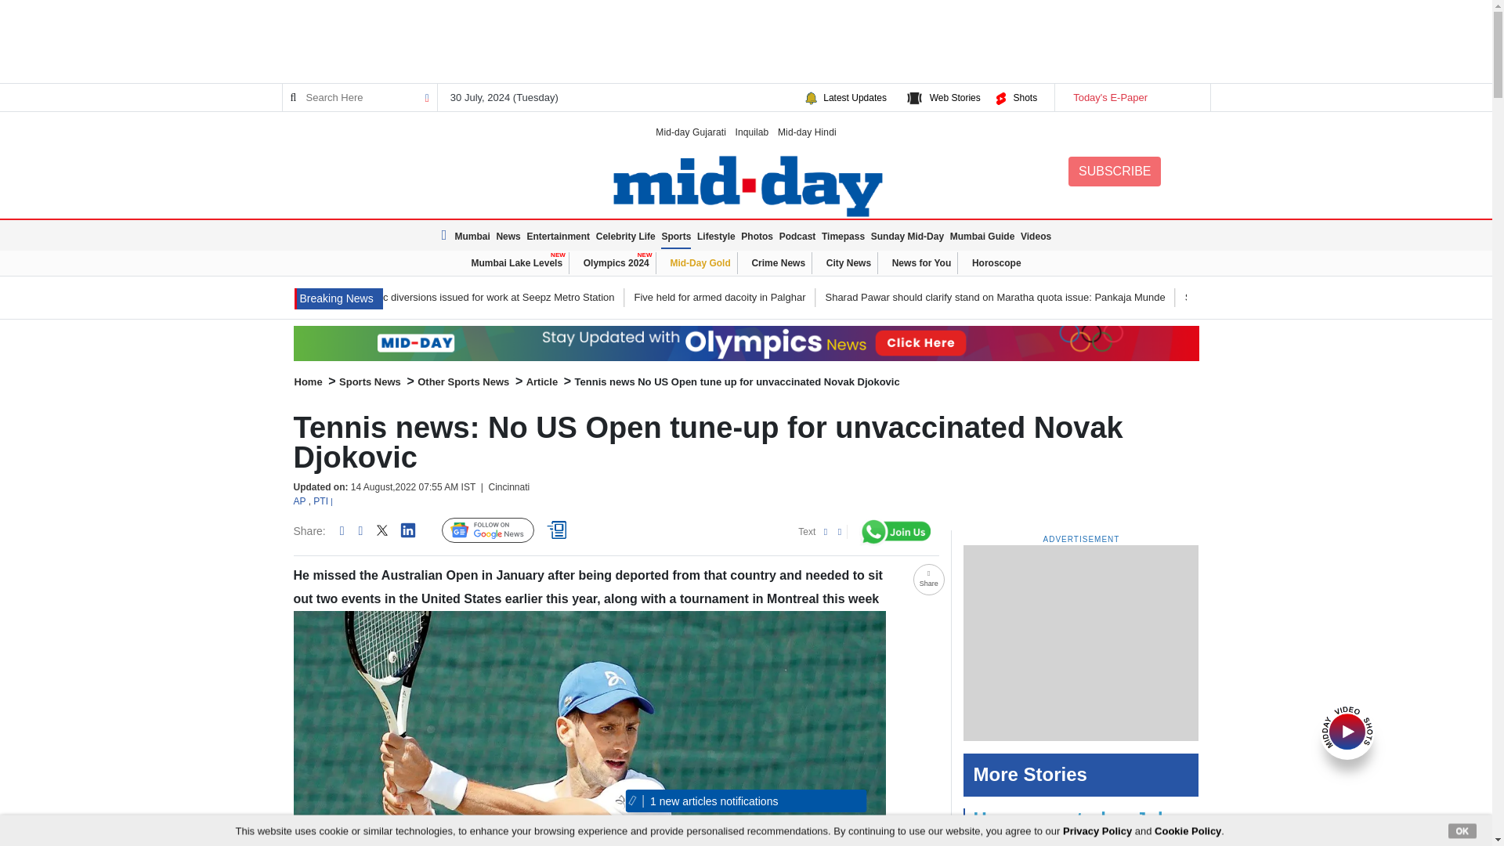 The height and width of the screenshot is (846, 1504). What do you see at coordinates (446, 235) in the screenshot?
I see `Latest News` at bounding box center [446, 235].